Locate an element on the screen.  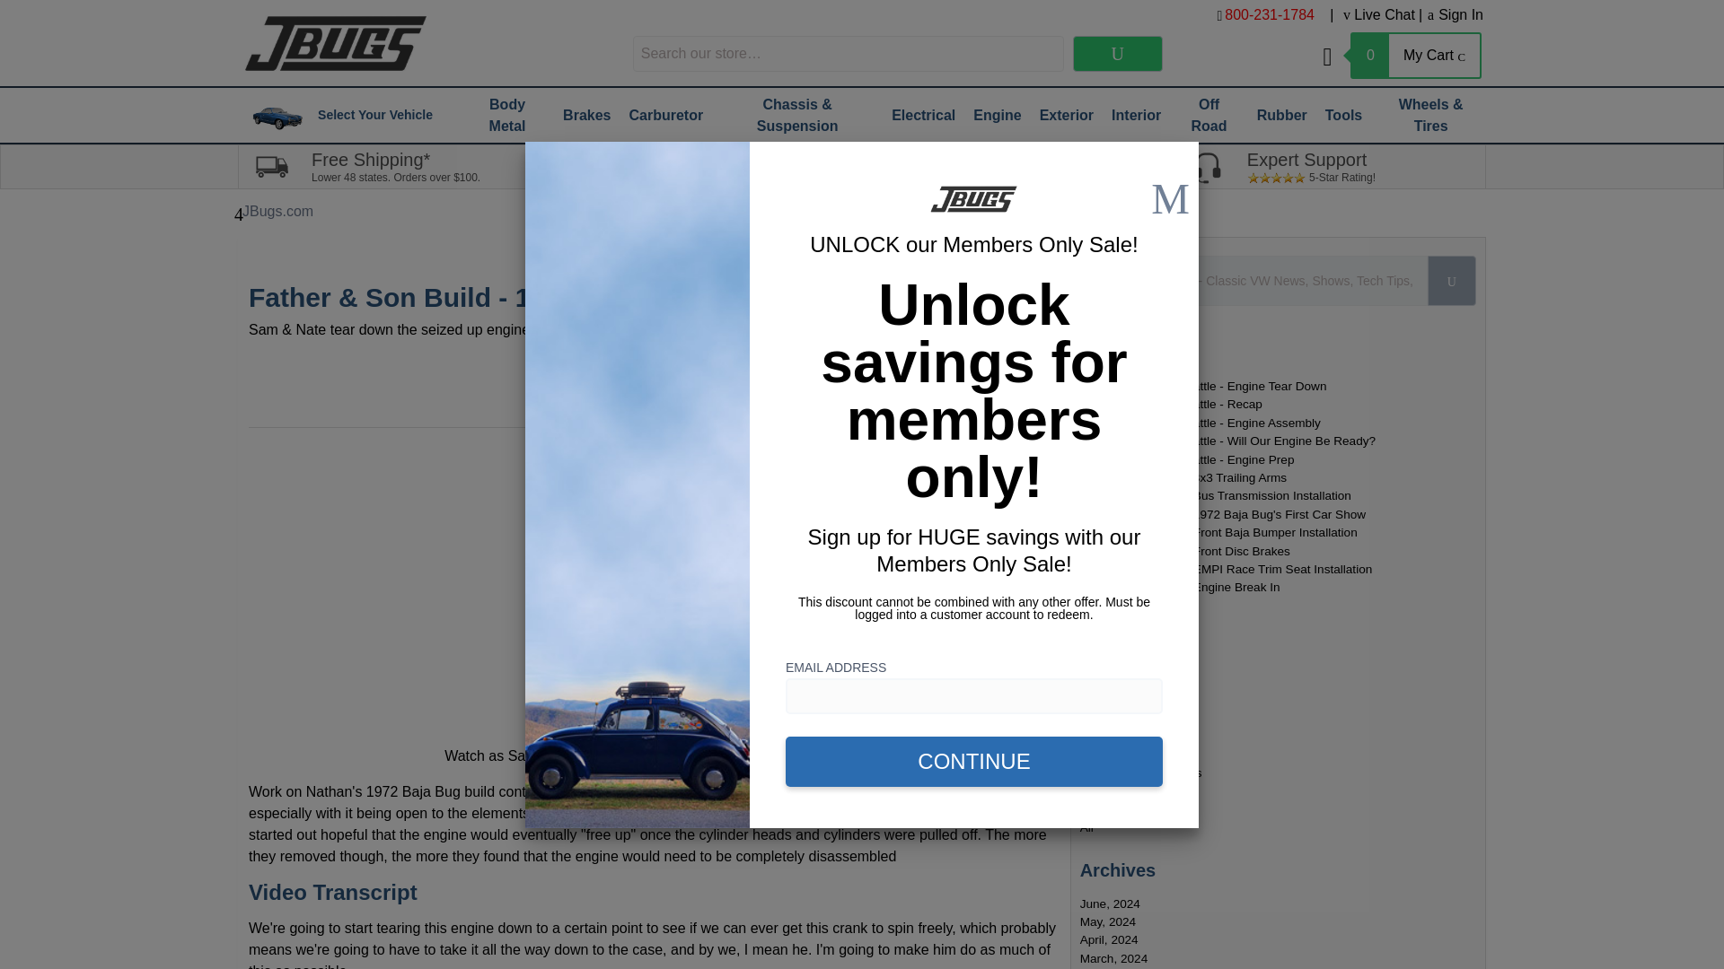
Expert Support is located at coordinates (1207, 167).